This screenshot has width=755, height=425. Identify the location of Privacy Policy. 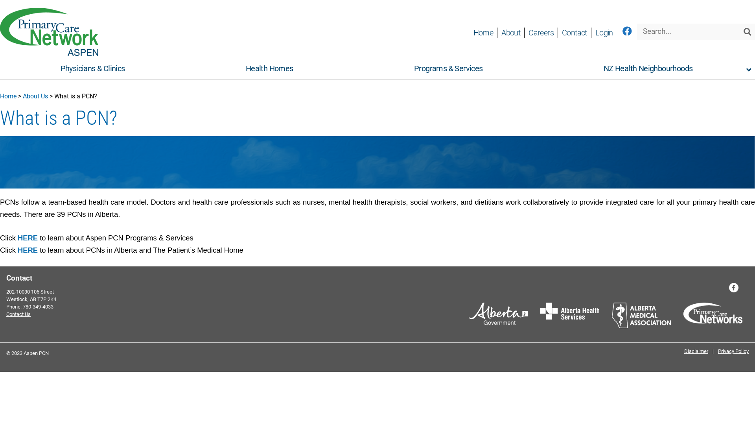
(732, 351).